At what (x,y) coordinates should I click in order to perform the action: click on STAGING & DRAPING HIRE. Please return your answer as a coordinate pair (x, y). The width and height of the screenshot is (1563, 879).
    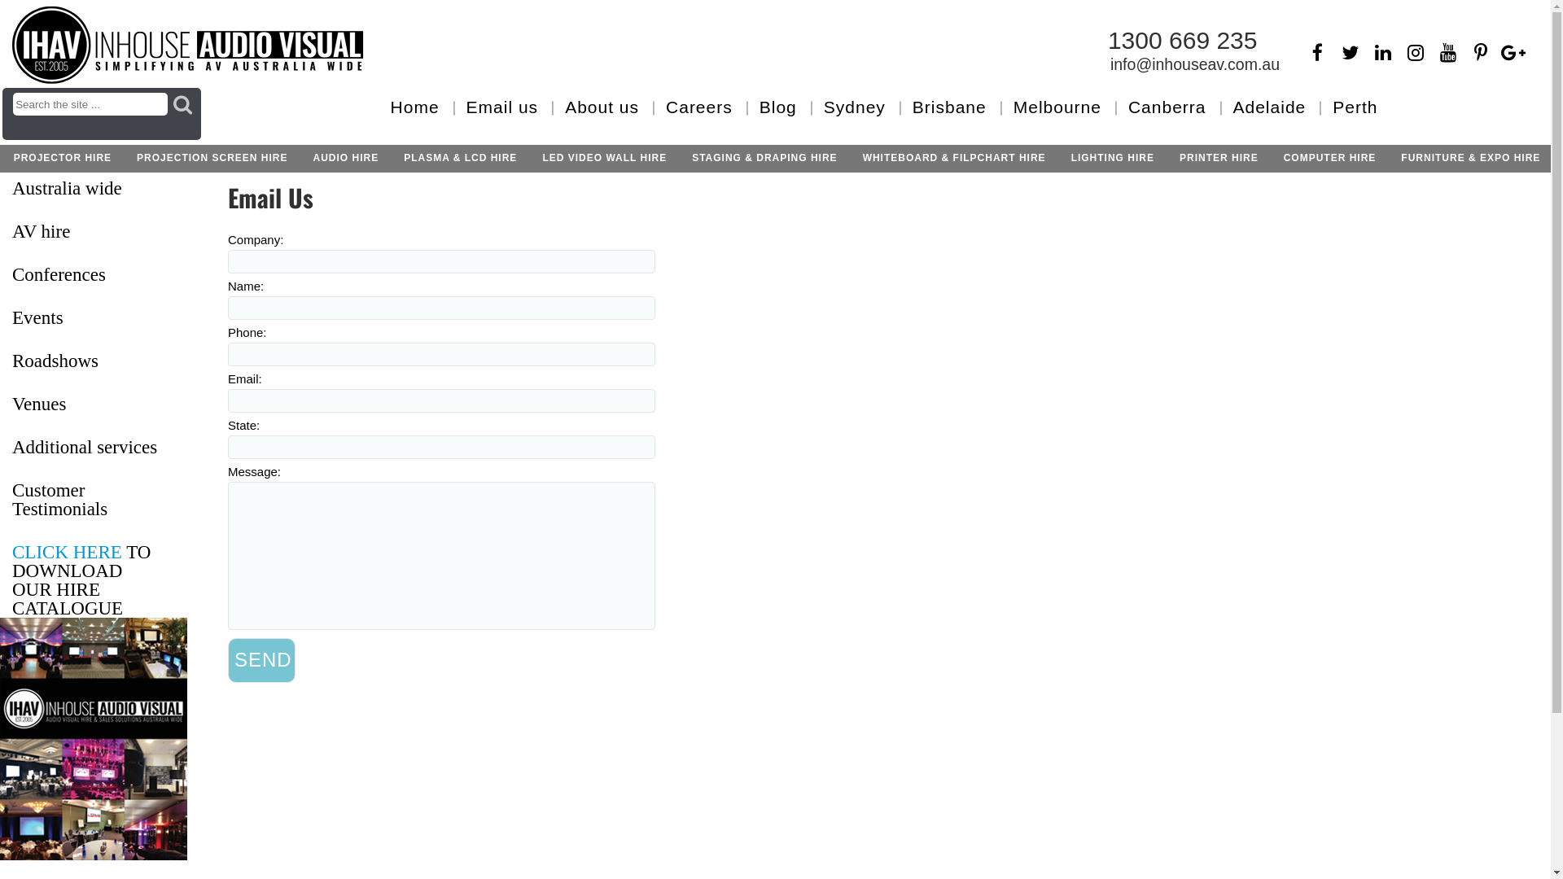
    Looking at the image, I should click on (764, 160).